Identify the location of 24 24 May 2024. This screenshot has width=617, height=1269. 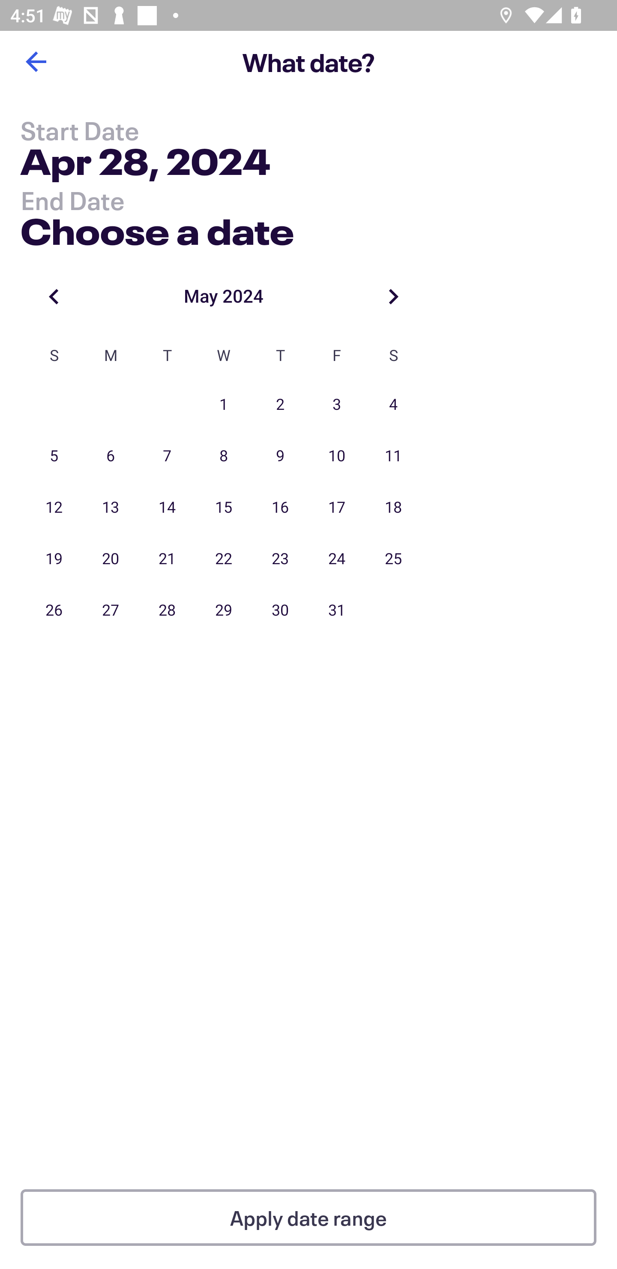
(337, 559).